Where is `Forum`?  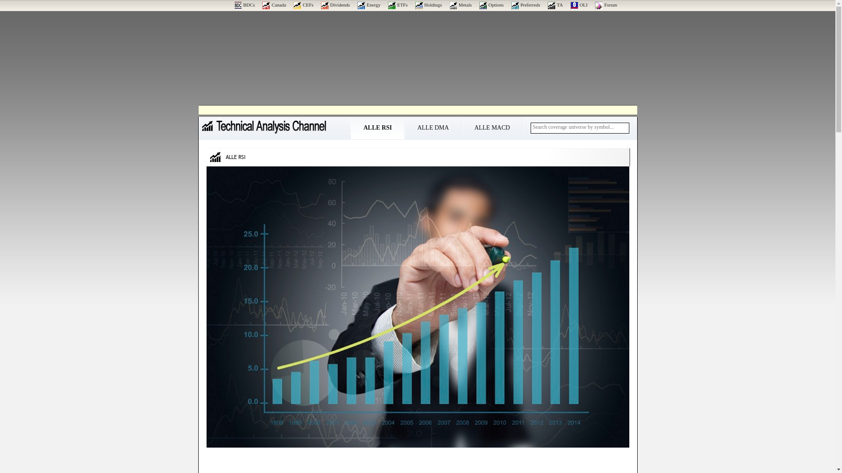 Forum is located at coordinates (606, 5).